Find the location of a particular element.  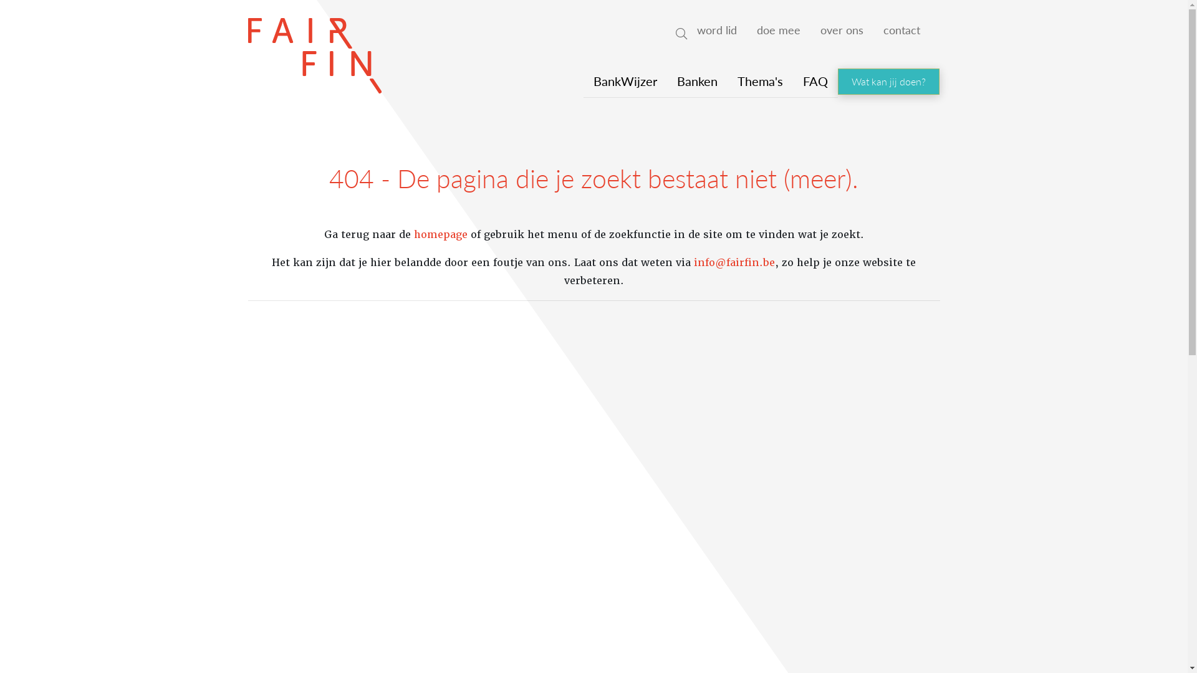

Banken is located at coordinates (697, 81).